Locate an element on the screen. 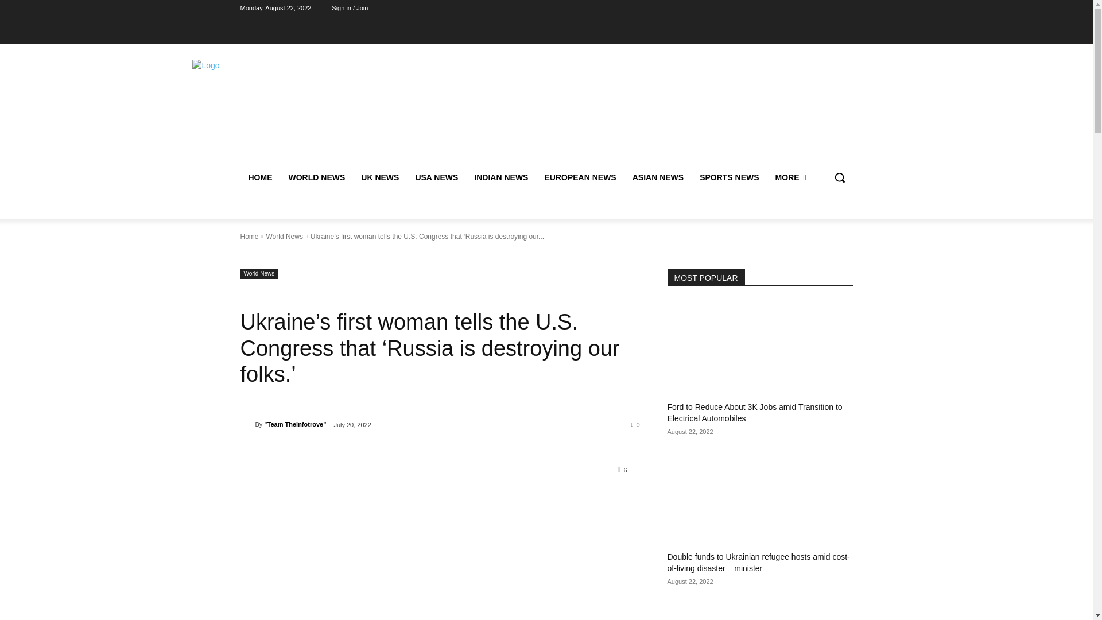 Image resolution: width=1102 pixels, height=620 pixels. USA NEWS is located at coordinates (436, 177).